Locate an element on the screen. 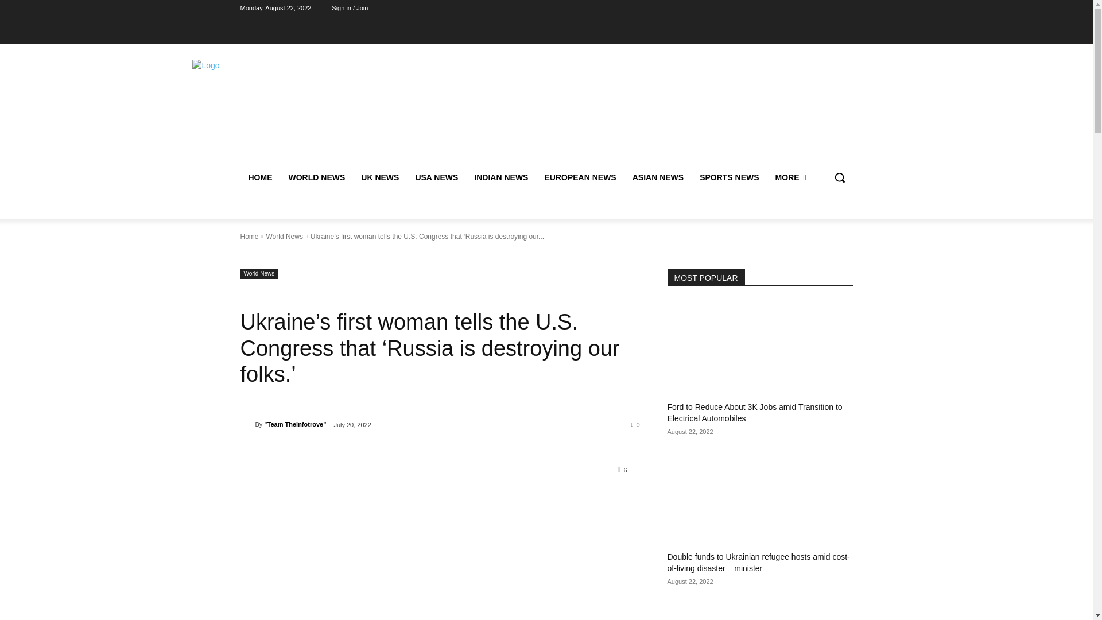 Image resolution: width=1102 pixels, height=620 pixels. USA NEWS is located at coordinates (436, 177).